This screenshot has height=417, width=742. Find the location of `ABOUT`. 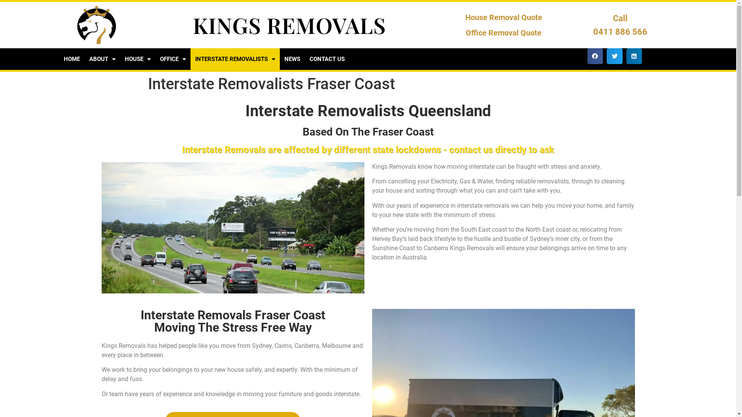

ABOUT is located at coordinates (102, 59).